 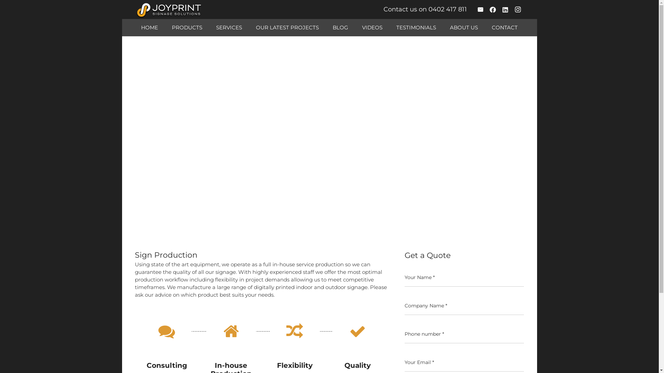 What do you see at coordinates (505, 10) in the screenshot?
I see `LinkedIn` at bounding box center [505, 10].